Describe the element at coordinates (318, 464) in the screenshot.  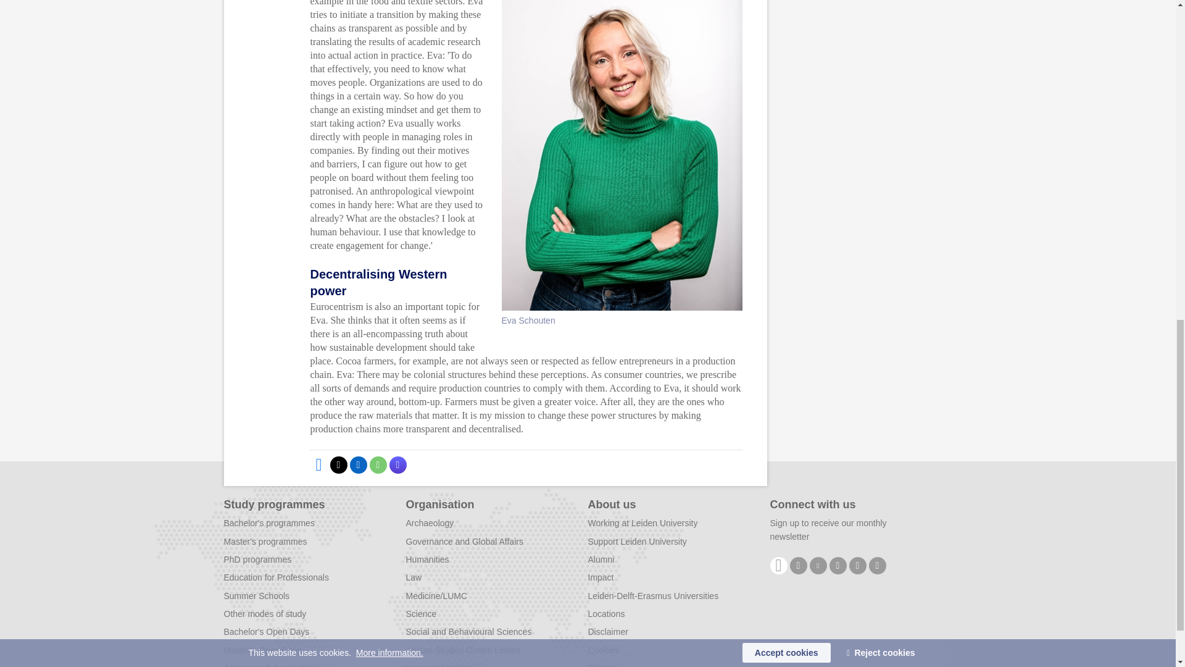
I see `Share on Facebook` at that location.